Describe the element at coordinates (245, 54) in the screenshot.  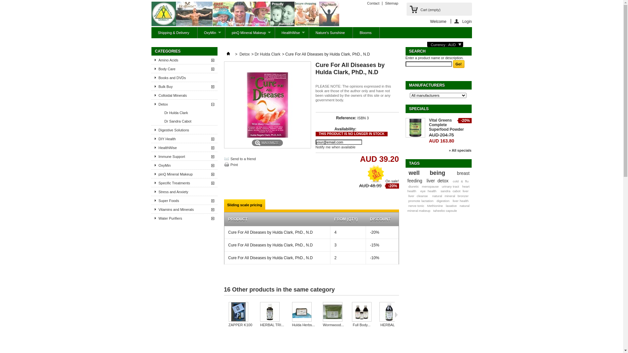
I see `Detox` at that location.